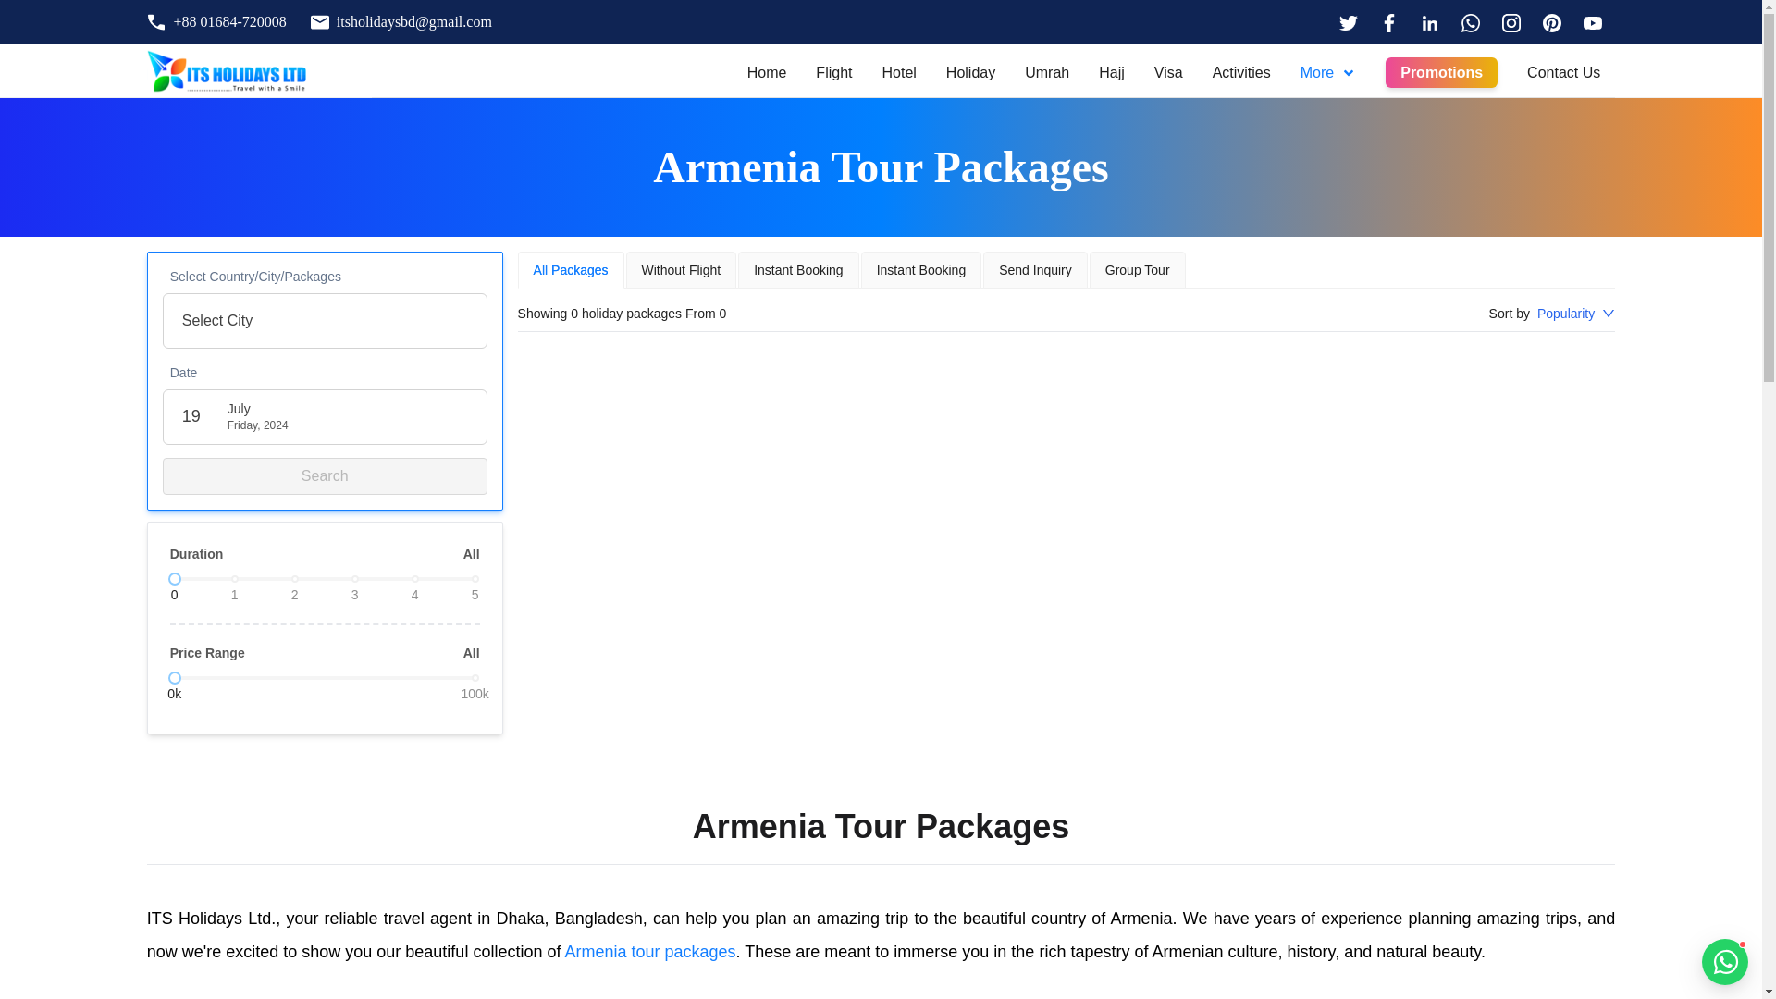 The width and height of the screenshot is (1776, 999). What do you see at coordinates (1046, 72) in the screenshot?
I see `Umrah` at bounding box center [1046, 72].